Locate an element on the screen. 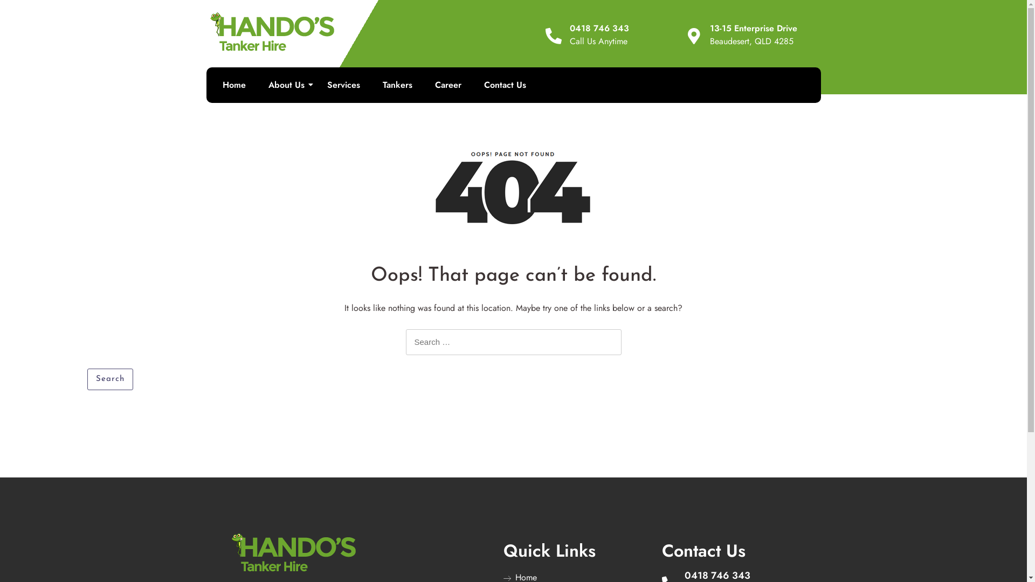  Tankers is located at coordinates (398, 85).